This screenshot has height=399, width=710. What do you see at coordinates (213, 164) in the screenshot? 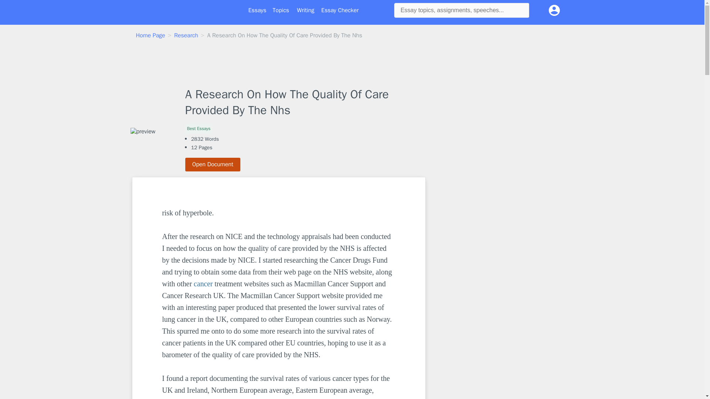
I see `Open Document` at bounding box center [213, 164].